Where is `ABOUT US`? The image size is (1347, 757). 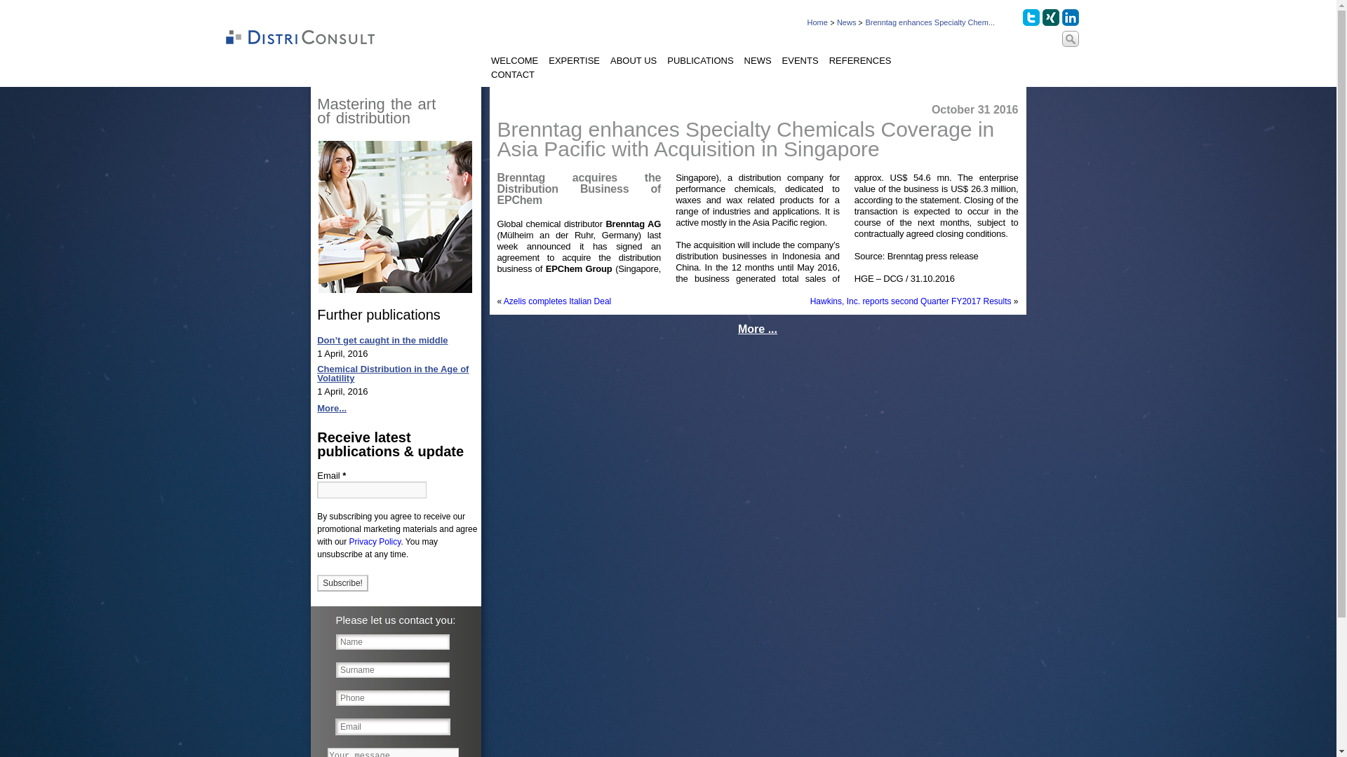 ABOUT US is located at coordinates (633, 62).